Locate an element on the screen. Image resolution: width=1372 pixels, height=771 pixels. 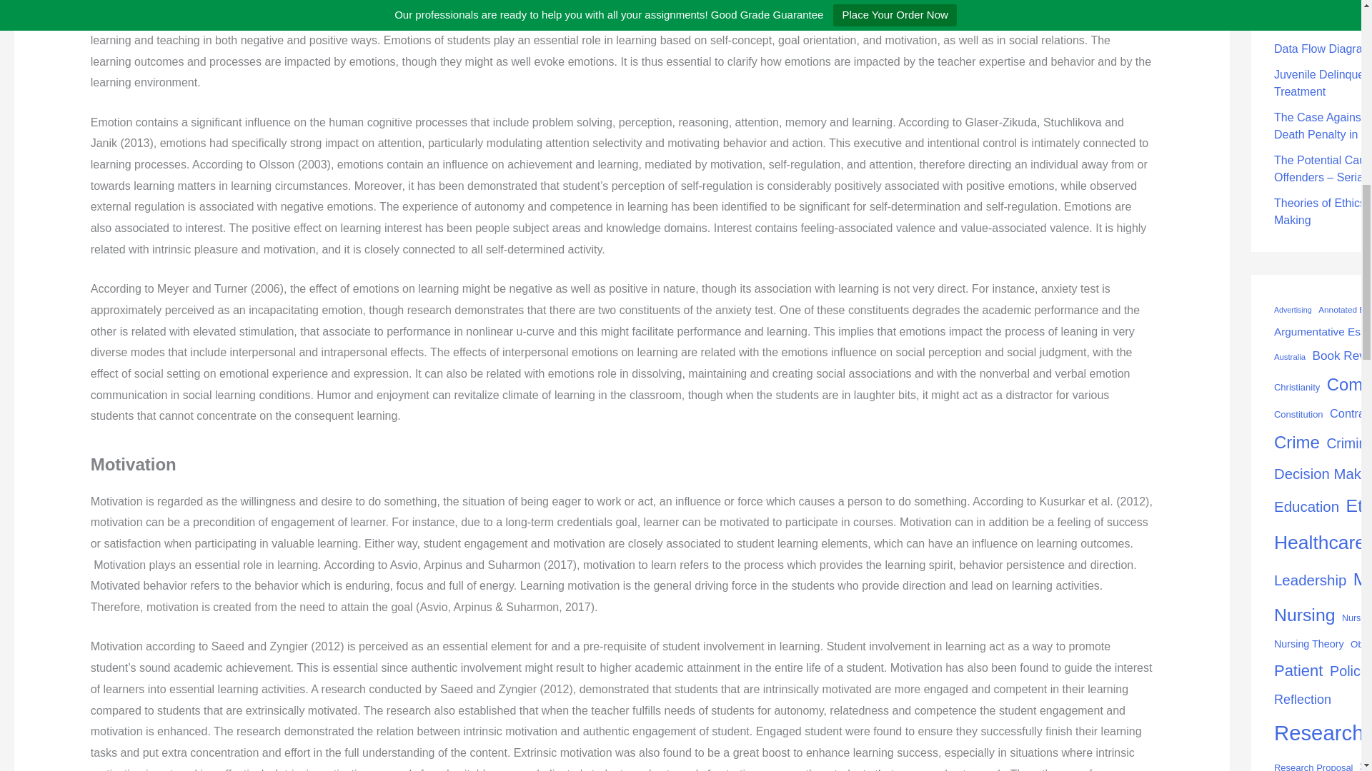
Communication is located at coordinates (1349, 384).